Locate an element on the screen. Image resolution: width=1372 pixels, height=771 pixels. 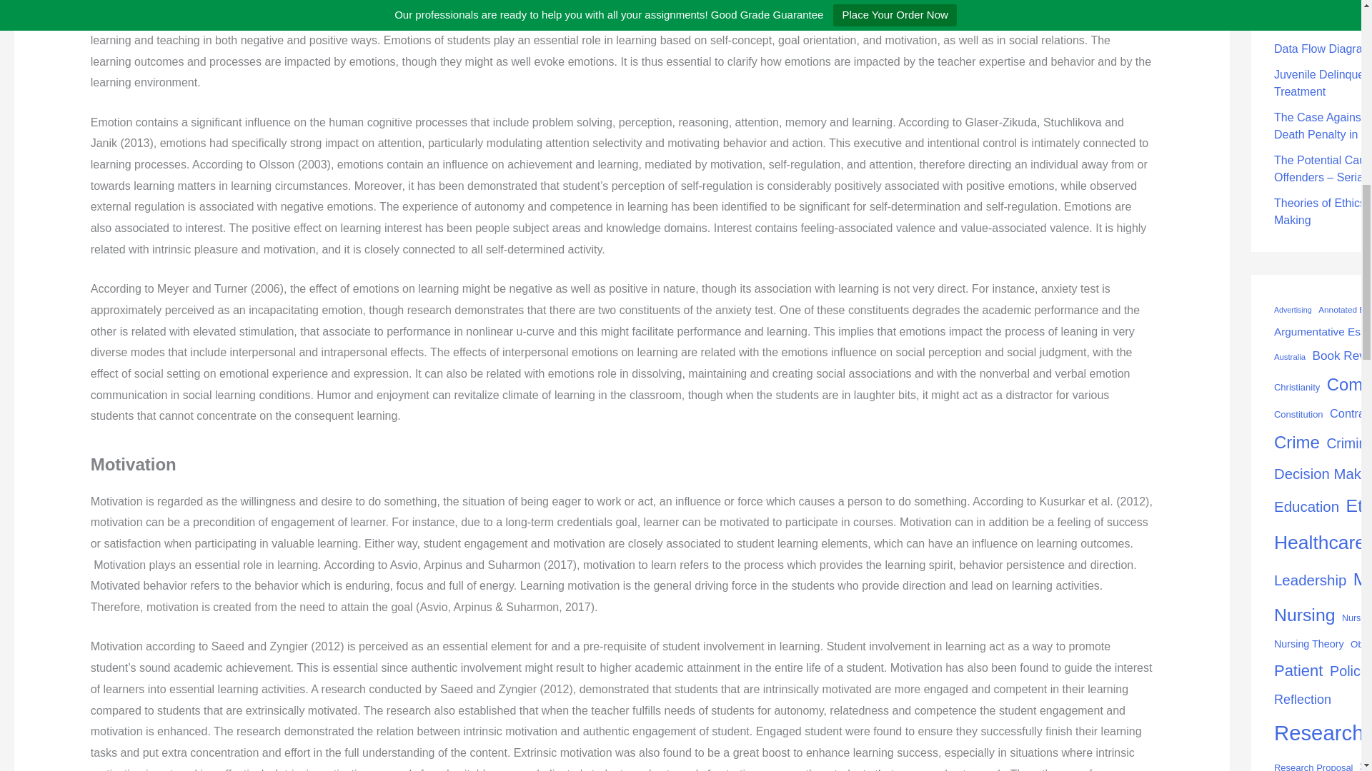
Communication is located at coordinates (1349, 384).